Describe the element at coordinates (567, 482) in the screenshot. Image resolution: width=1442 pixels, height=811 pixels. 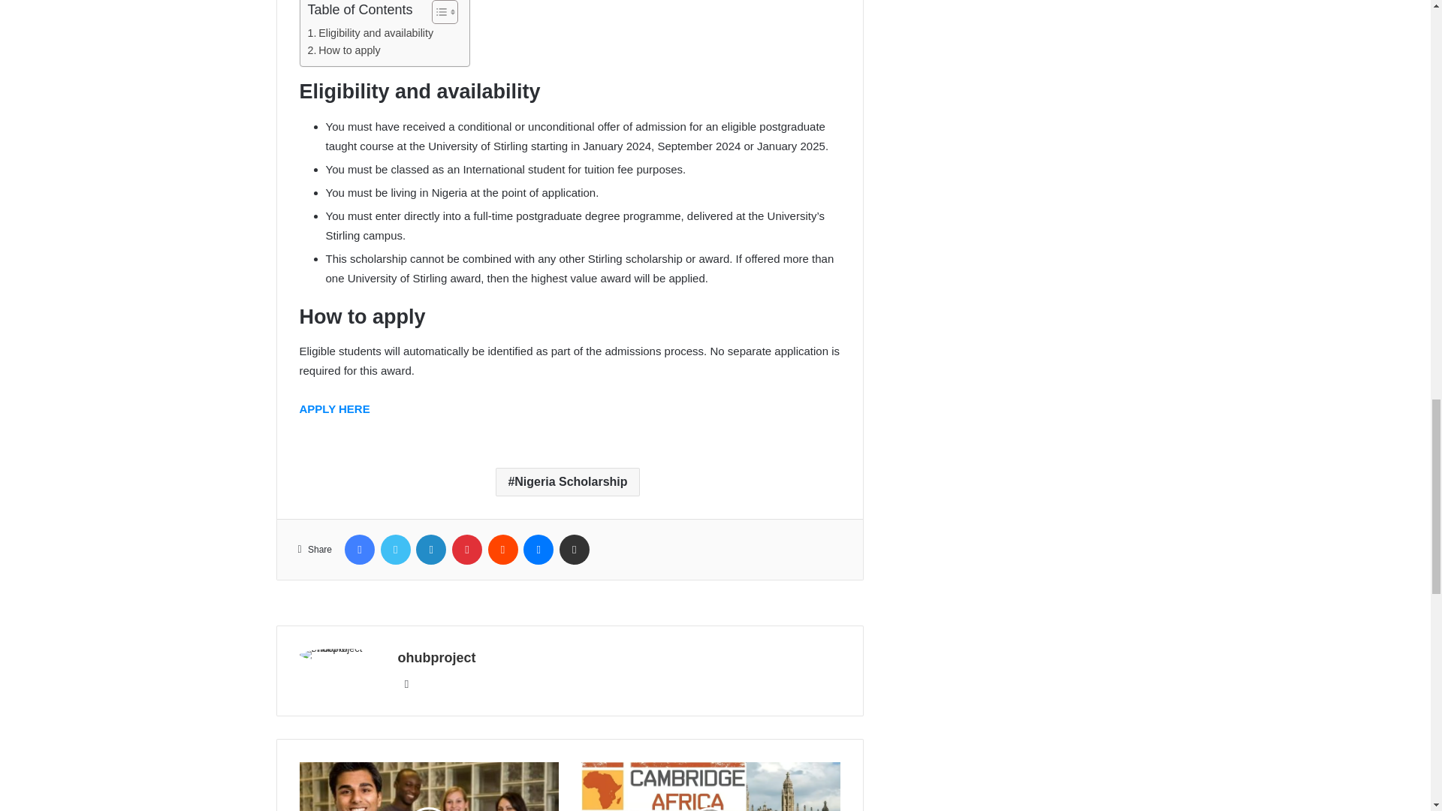
I see `Nigeria Scholarship` at that location.